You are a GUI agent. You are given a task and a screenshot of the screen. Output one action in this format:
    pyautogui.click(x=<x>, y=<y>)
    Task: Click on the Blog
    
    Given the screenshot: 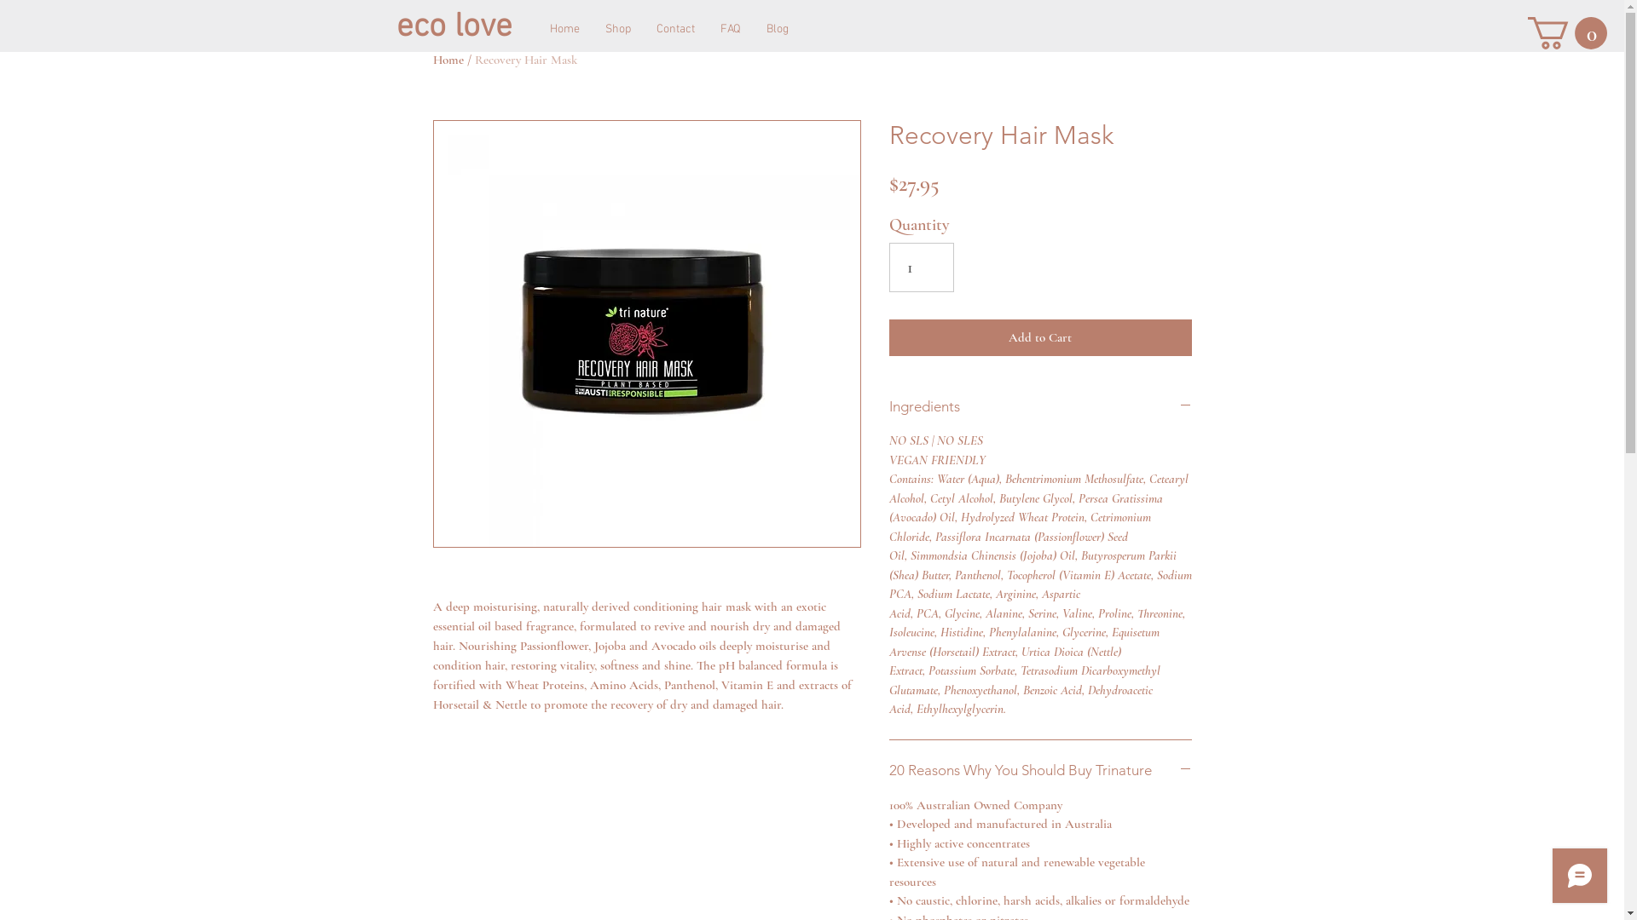 What is the action you would take?
    pyautogui.click(x=778, y=30)
    